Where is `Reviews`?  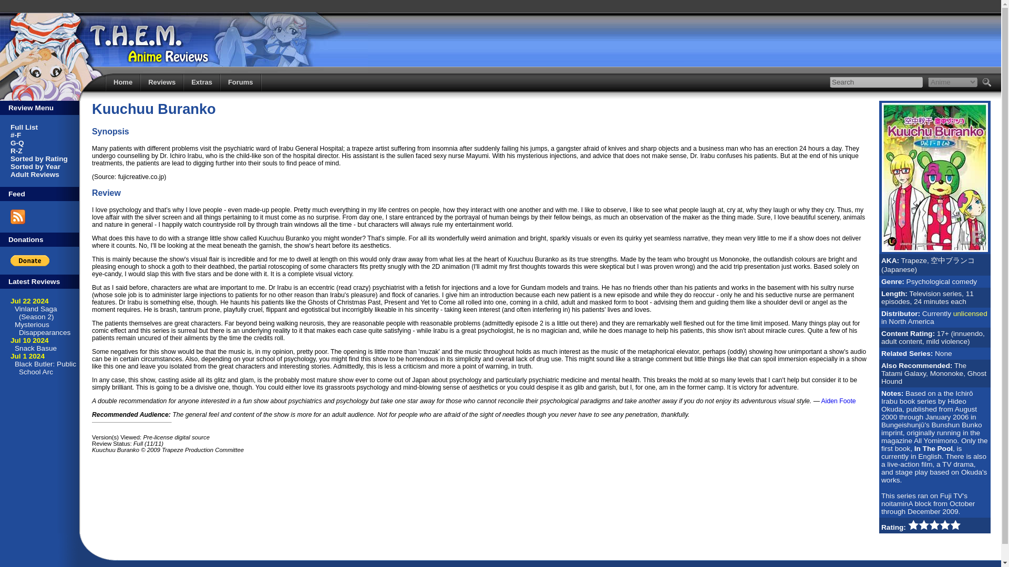
Reviews is located at coordinates (162, 82).